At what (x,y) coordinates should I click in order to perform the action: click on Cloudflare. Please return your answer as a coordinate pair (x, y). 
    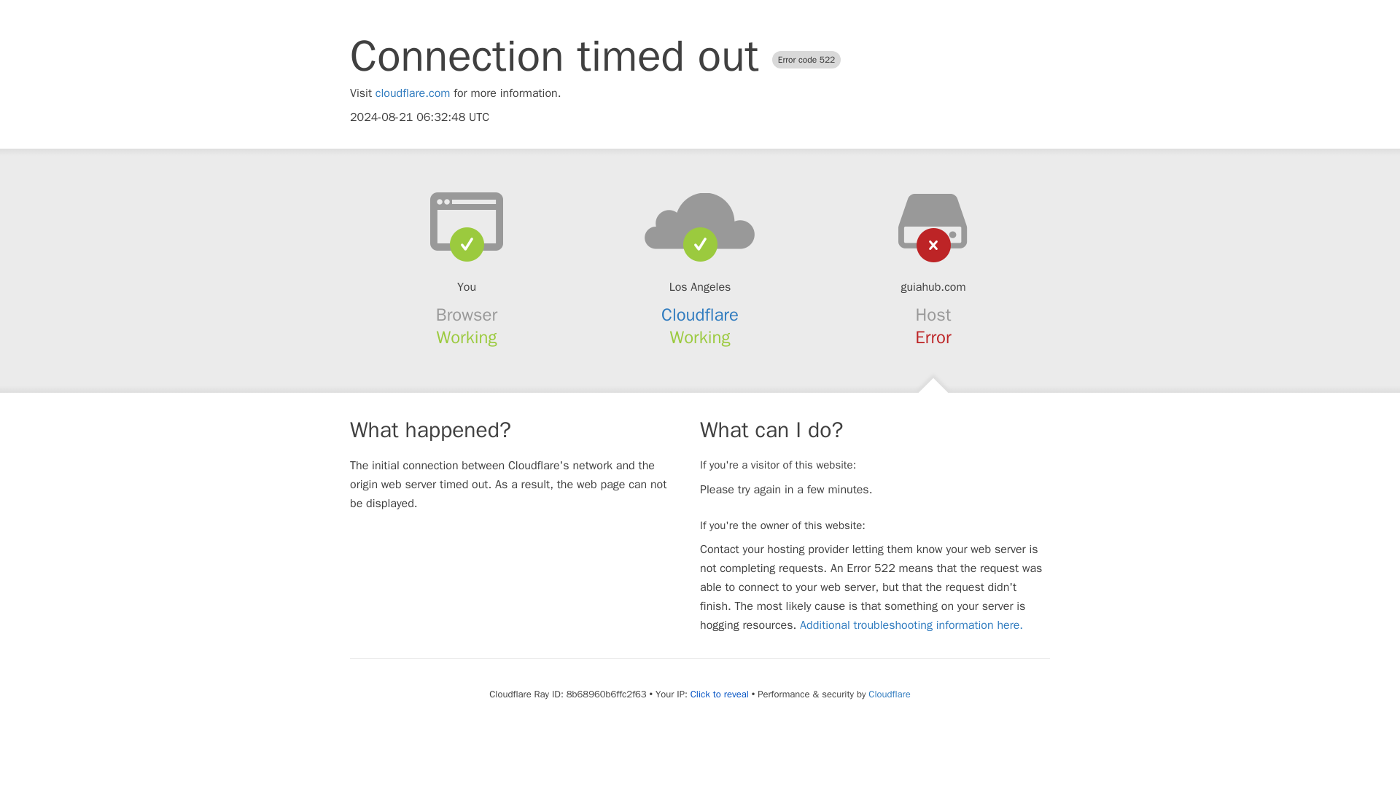
    Looking at the image, I should click on (700, 315).